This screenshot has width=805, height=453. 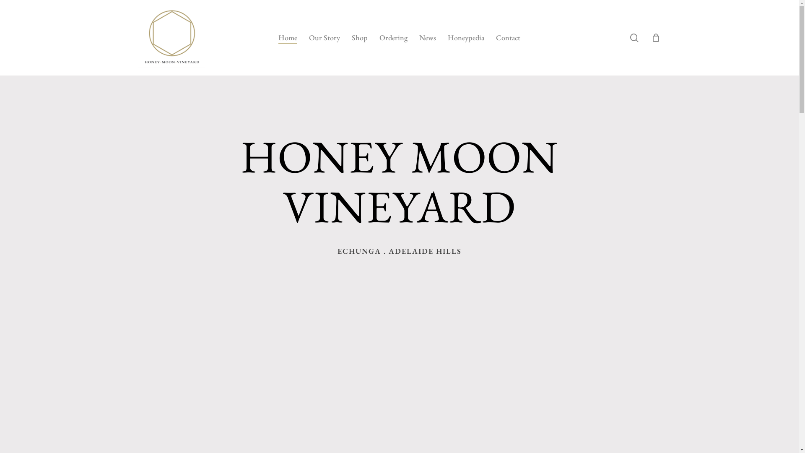 I want to click on News, so click(x=428, y=38).